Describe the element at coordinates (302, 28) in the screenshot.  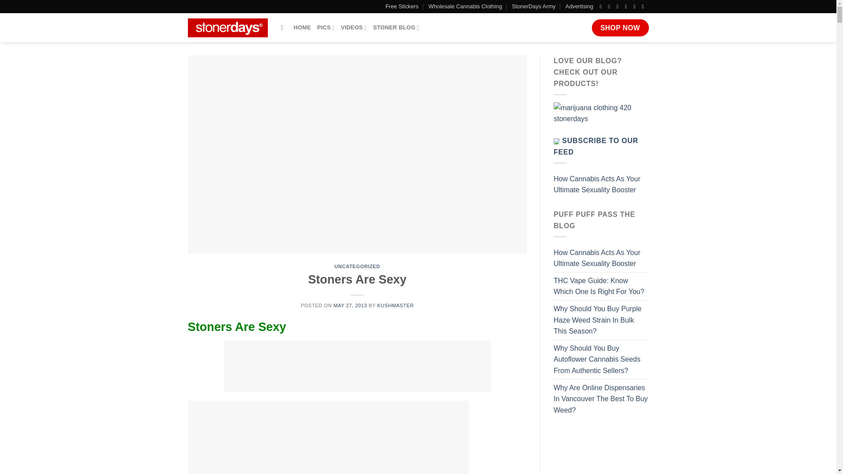
I see `HOME` at that location.